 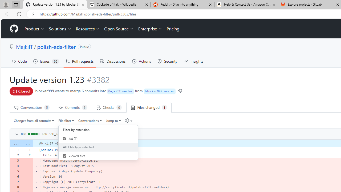 What do you see at coordinates (27, 187) in the screenshot?
I see `Class: blob-num blob-num-deletion empty-cell` at bounding box center [27, 187].